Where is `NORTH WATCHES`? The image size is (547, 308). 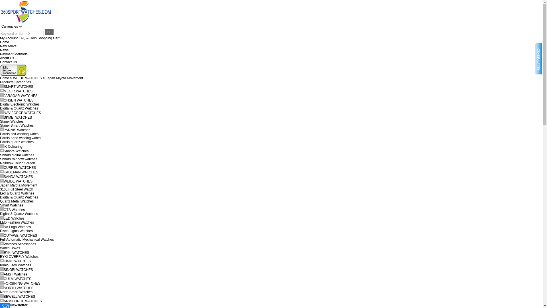 NORTH WATCHES is located at coordinates (19, 288).